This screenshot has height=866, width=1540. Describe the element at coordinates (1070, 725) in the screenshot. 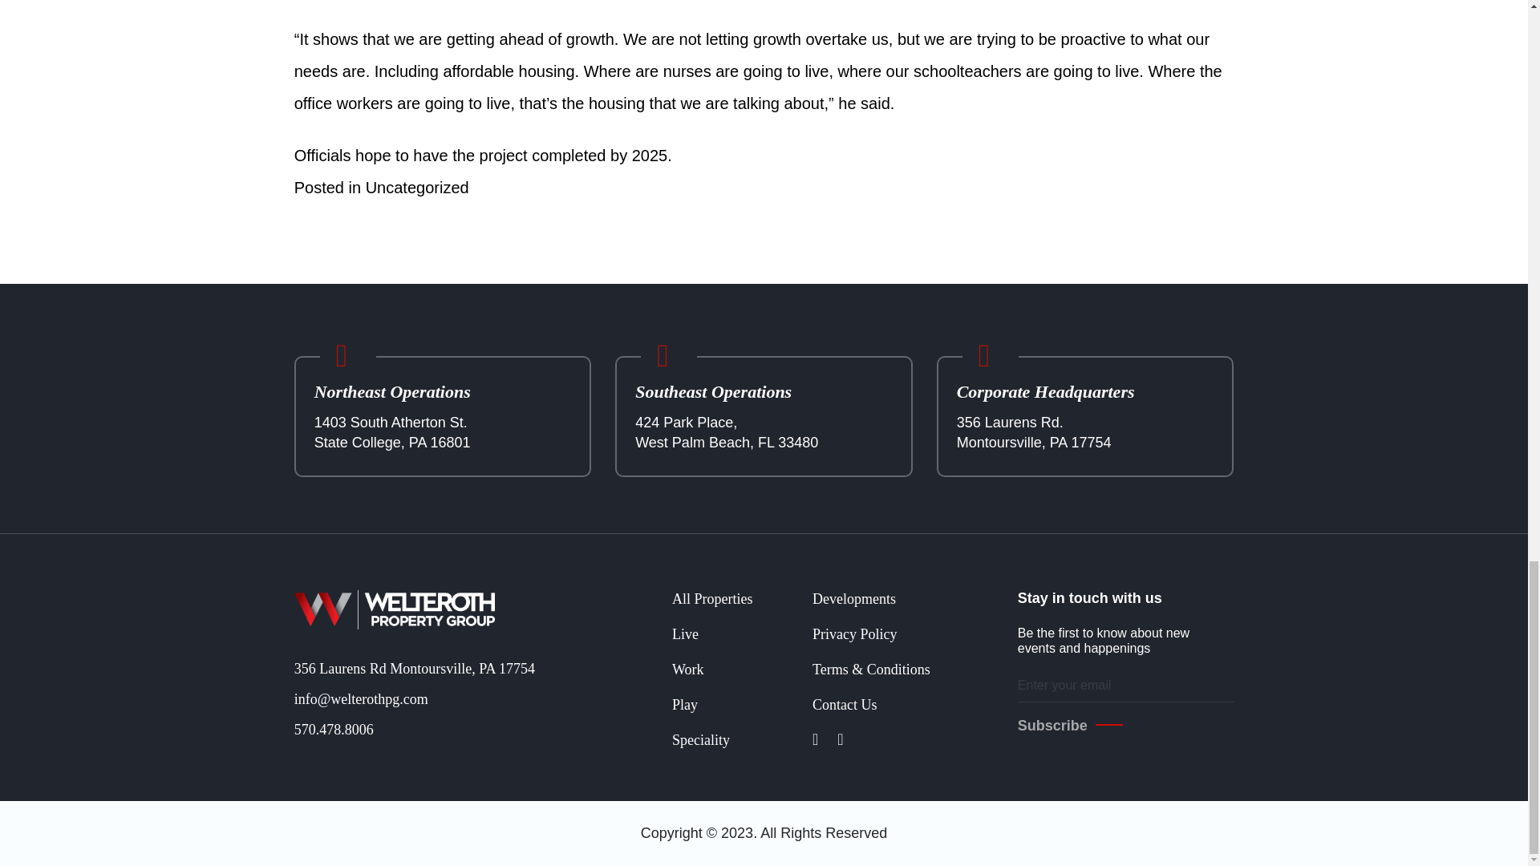

I see `Subscribe` at that location.